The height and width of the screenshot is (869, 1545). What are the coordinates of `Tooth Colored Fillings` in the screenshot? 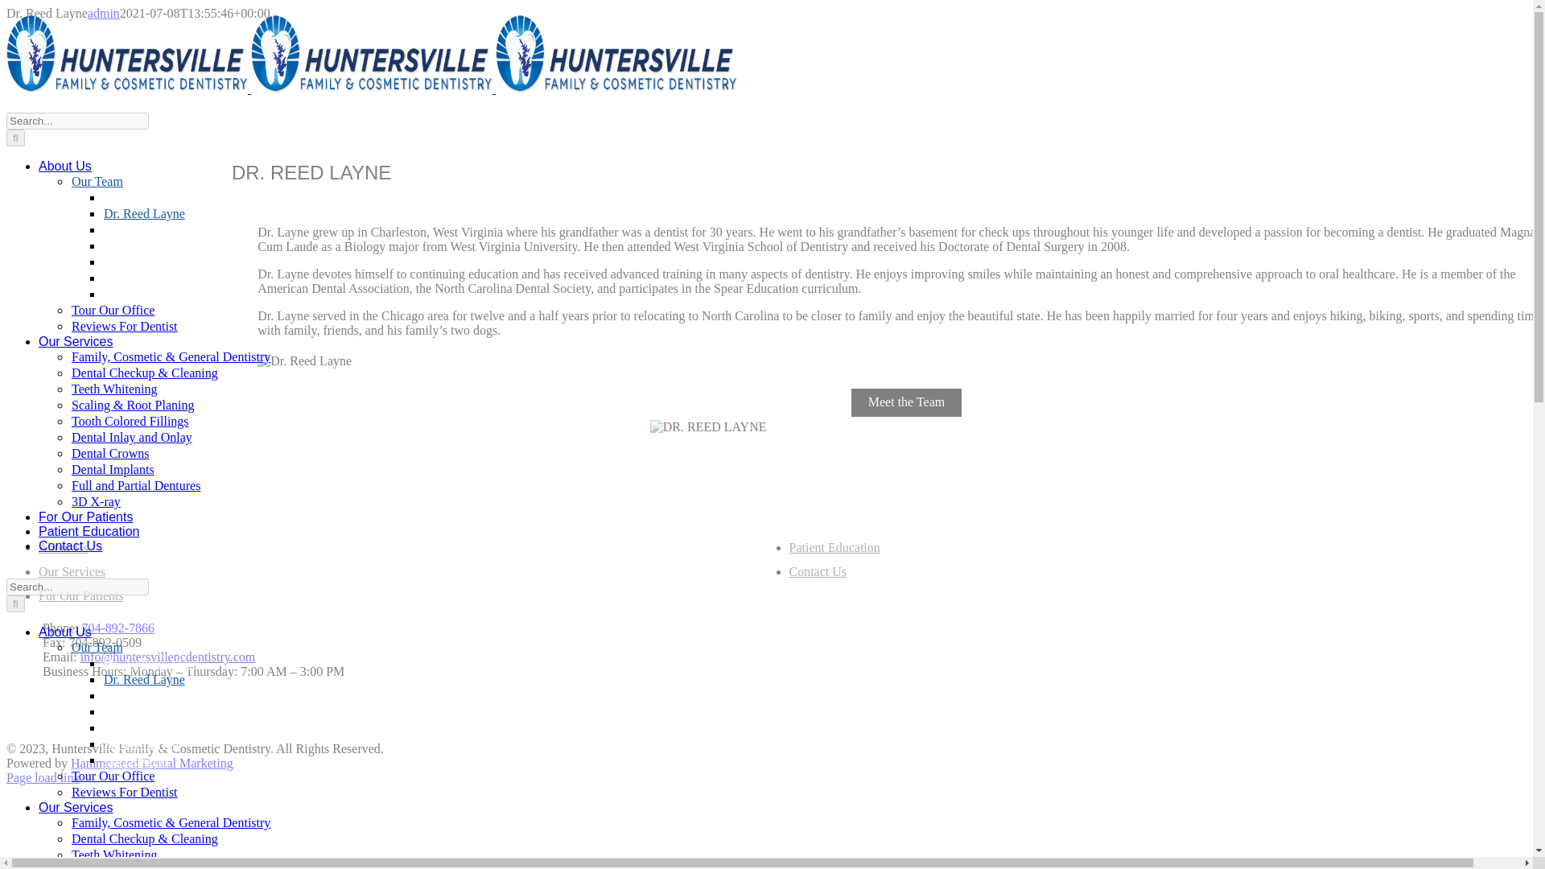 It's located at (130, 422).